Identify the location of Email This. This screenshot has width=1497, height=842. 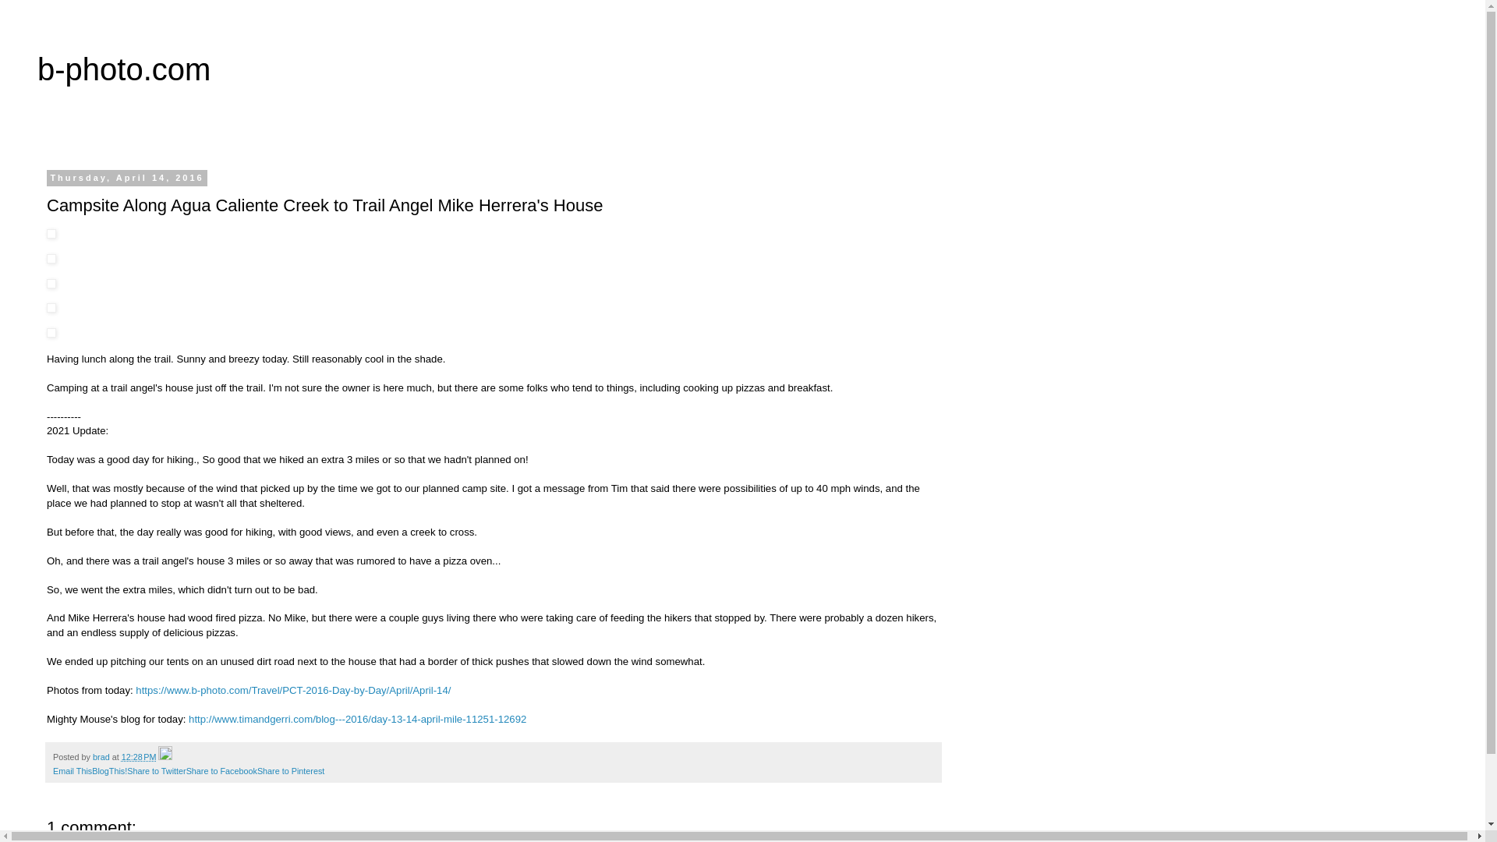
(72, 770).